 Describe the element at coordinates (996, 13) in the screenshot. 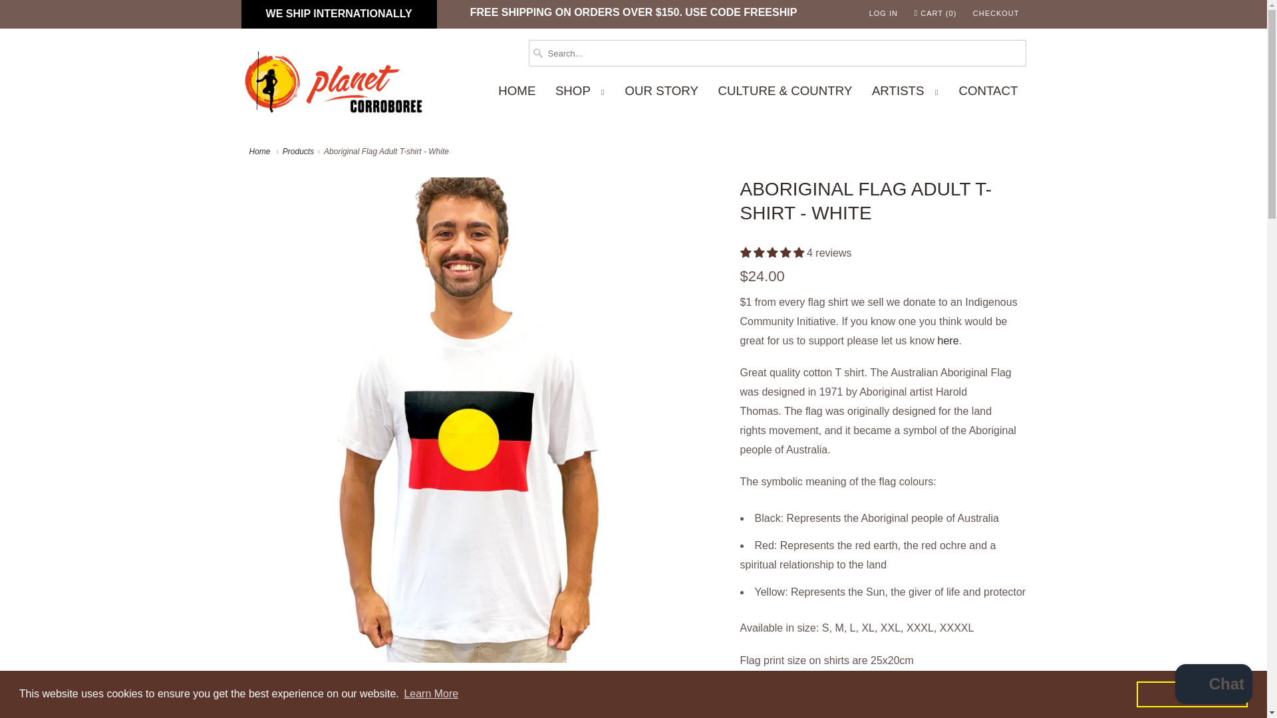

I see `CHECKOUT` at that location.